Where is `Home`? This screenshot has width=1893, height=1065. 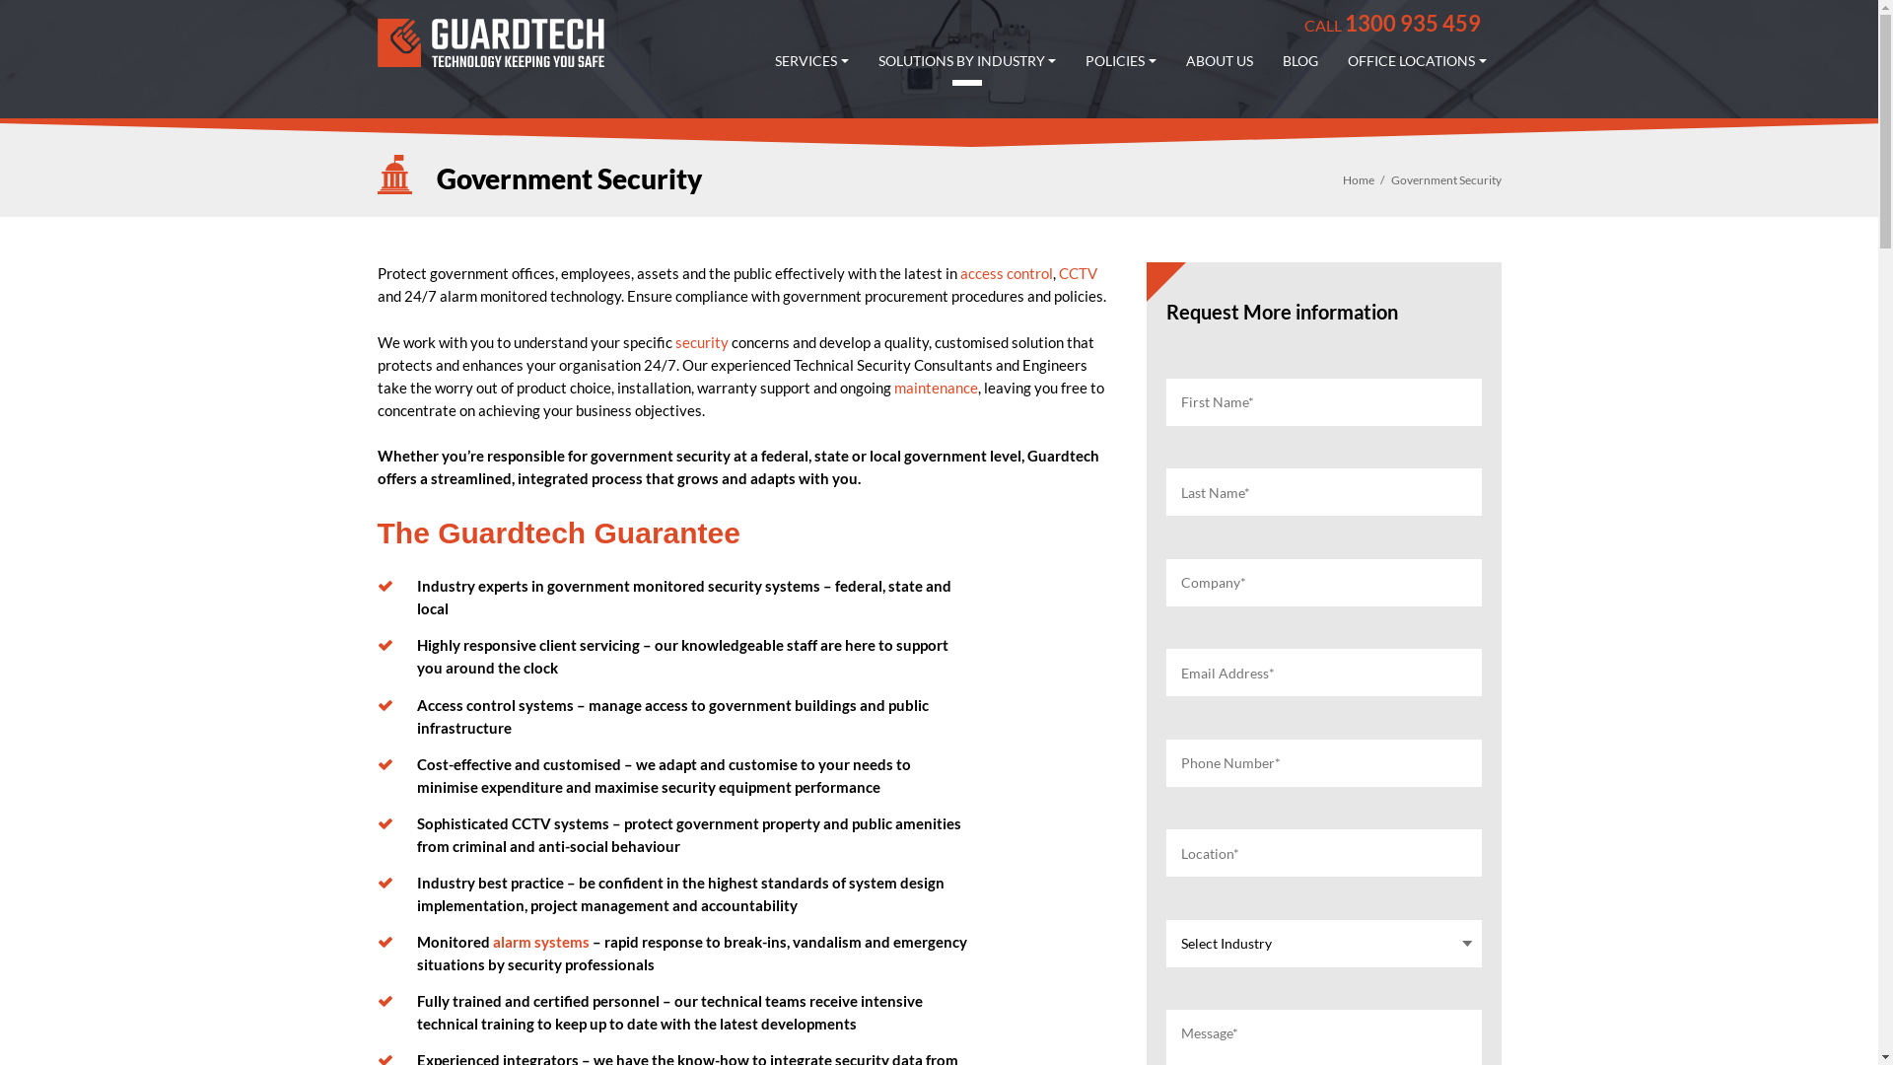
Home is located at coordinates (1359, 179).